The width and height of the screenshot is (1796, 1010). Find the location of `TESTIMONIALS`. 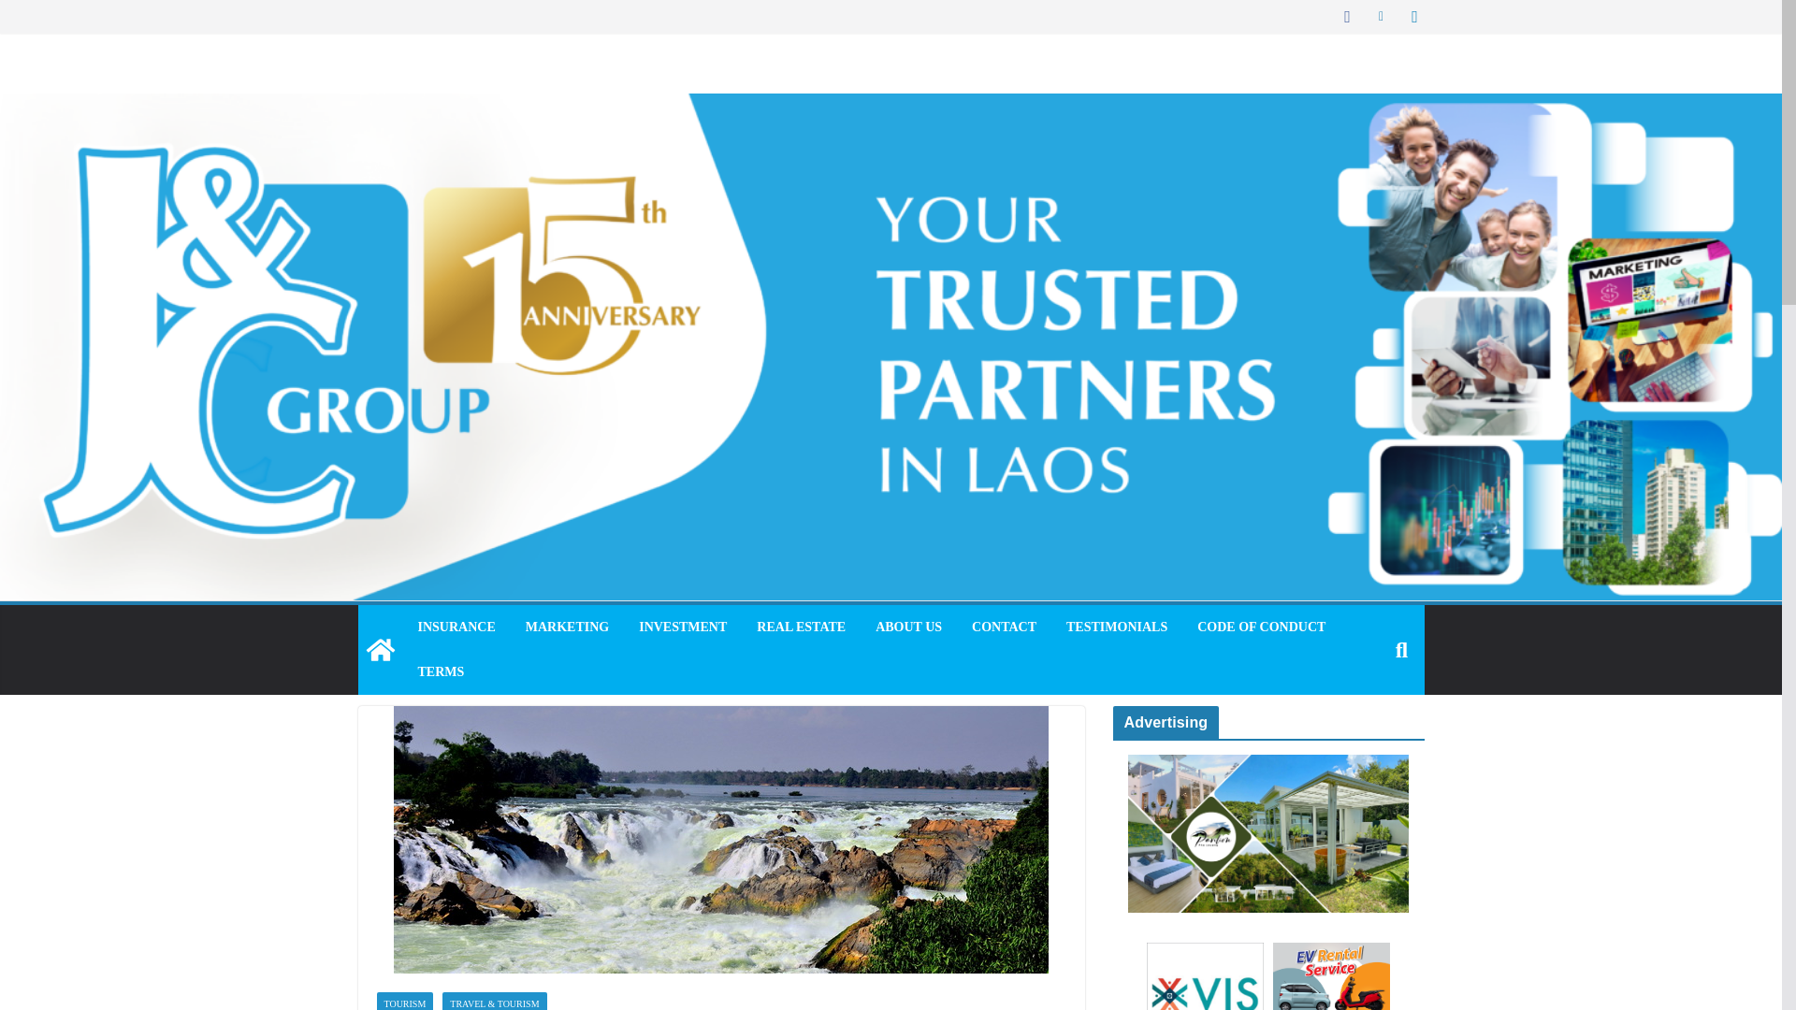

TESTIMONIALS is located at coordinates (1117, 627).